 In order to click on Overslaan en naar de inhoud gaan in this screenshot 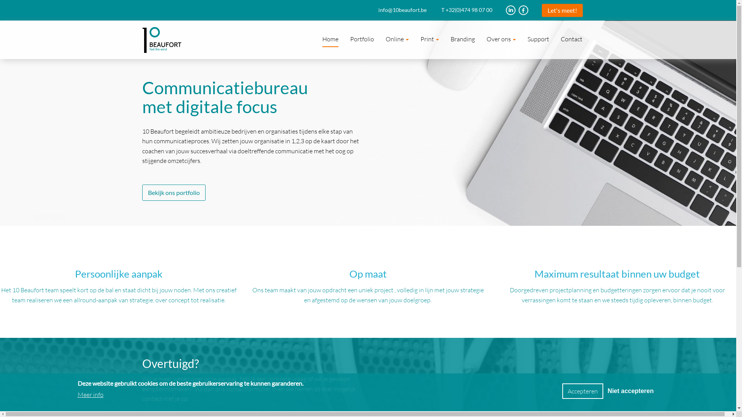, I will do `click(0, 0)`.